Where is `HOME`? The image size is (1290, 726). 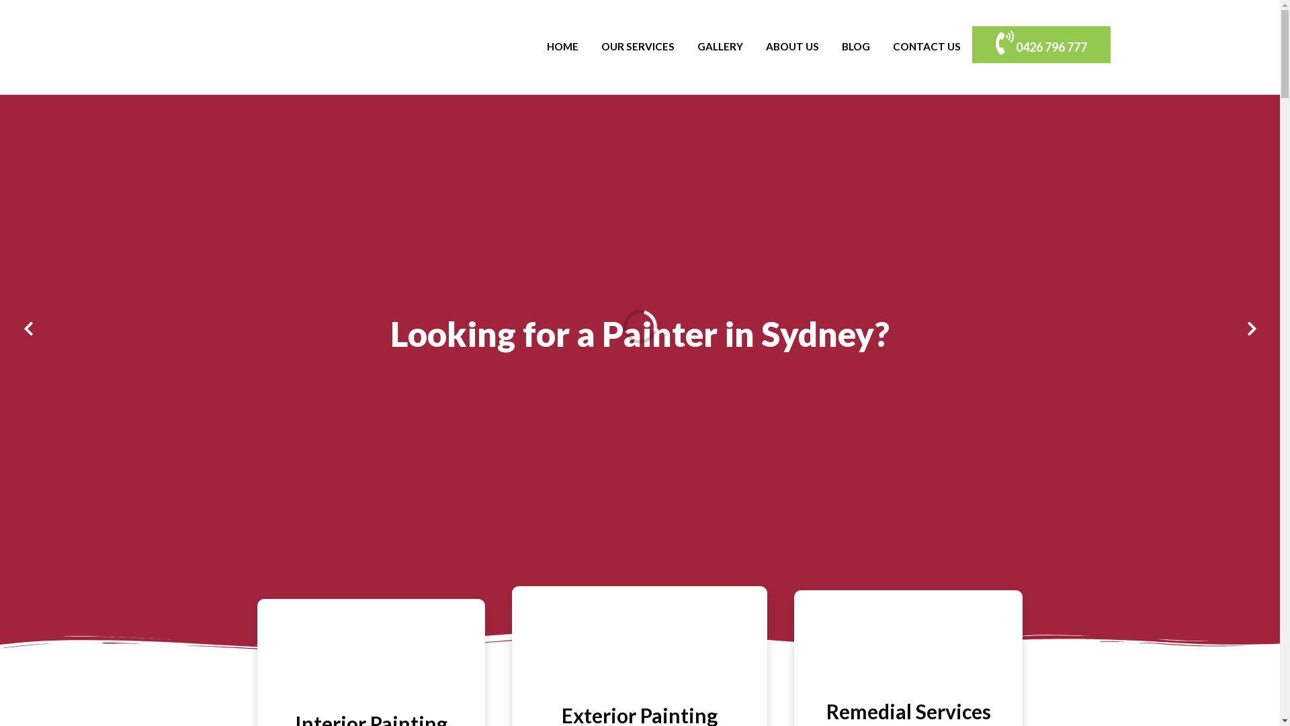 HOME is located at coordinates (562, 47).